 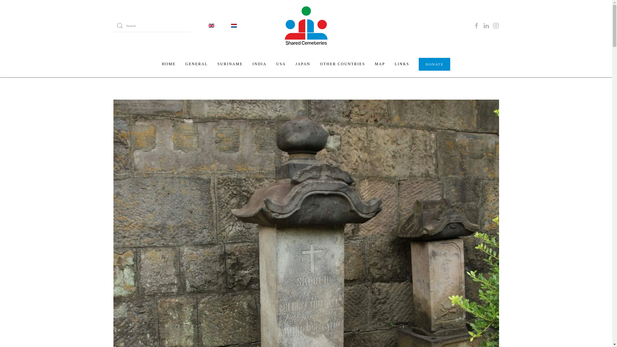 I want to click on SURINAME, so click(x=230, y=64).